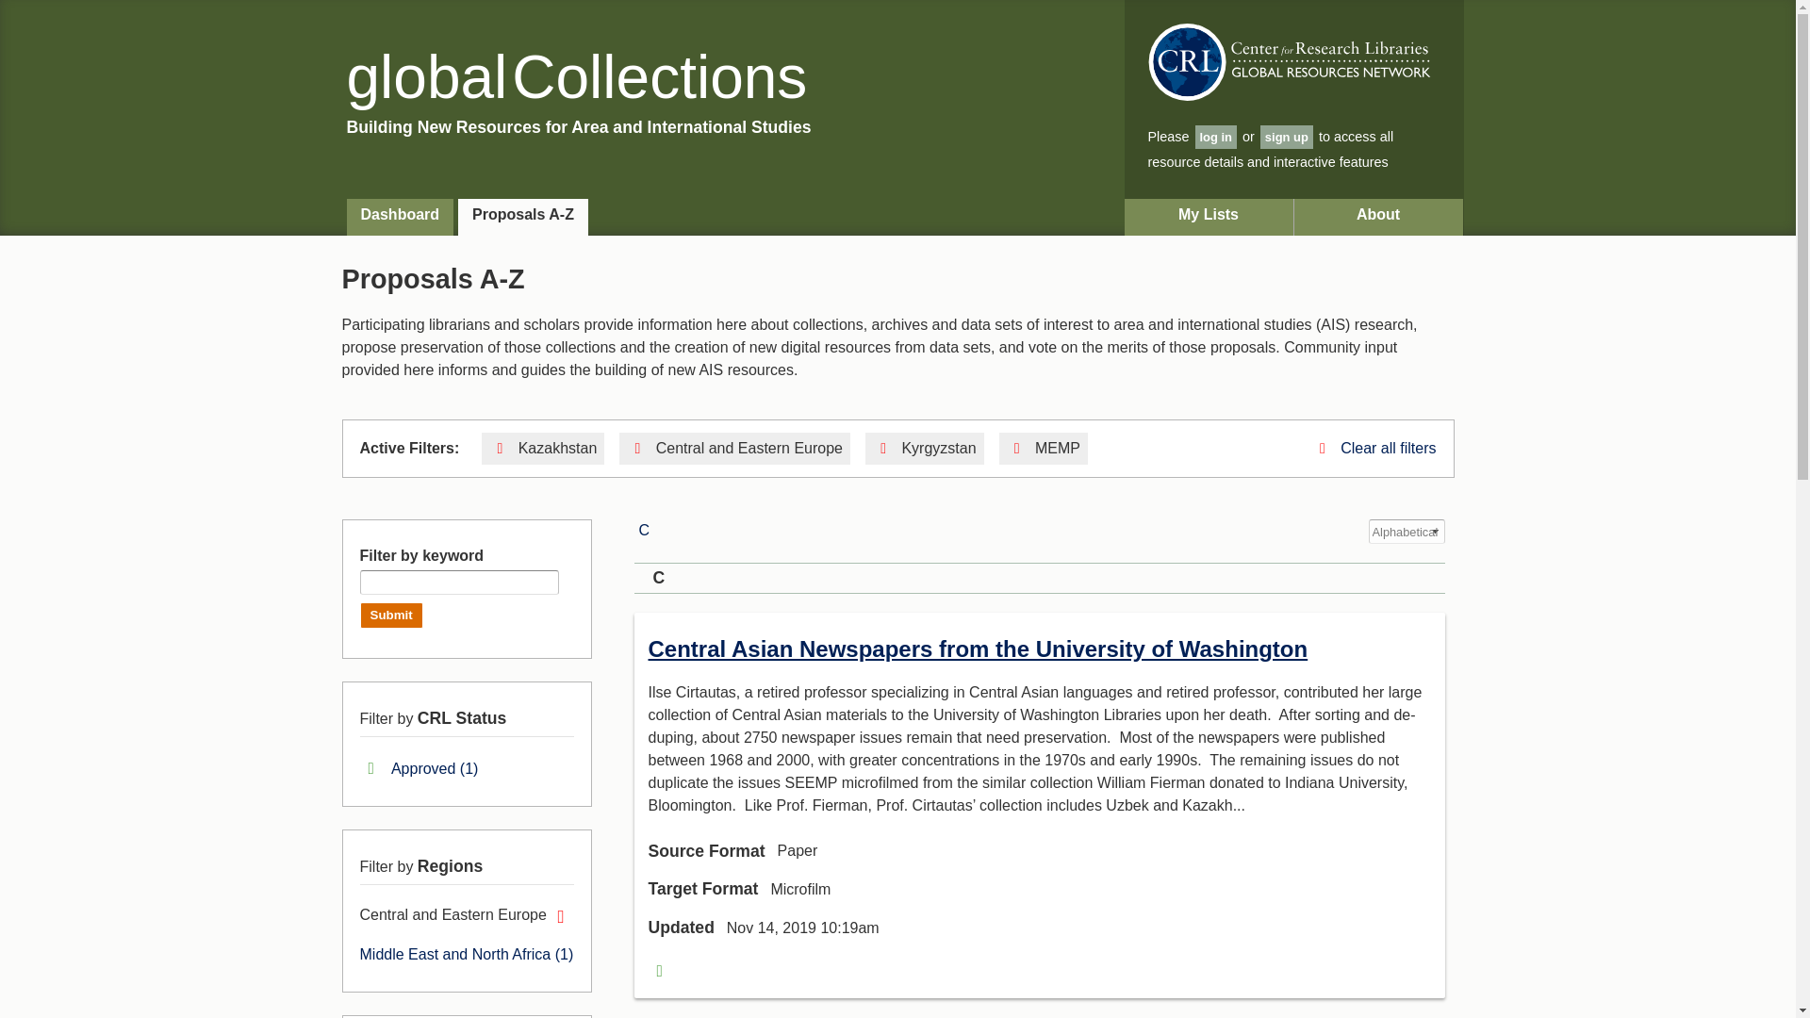 This screenshot has height=1018, width=1810. What do you see at coordinates (1374, 447) in the screenshot?
I see `Clear all filters` at bounding box center [1374, 447].